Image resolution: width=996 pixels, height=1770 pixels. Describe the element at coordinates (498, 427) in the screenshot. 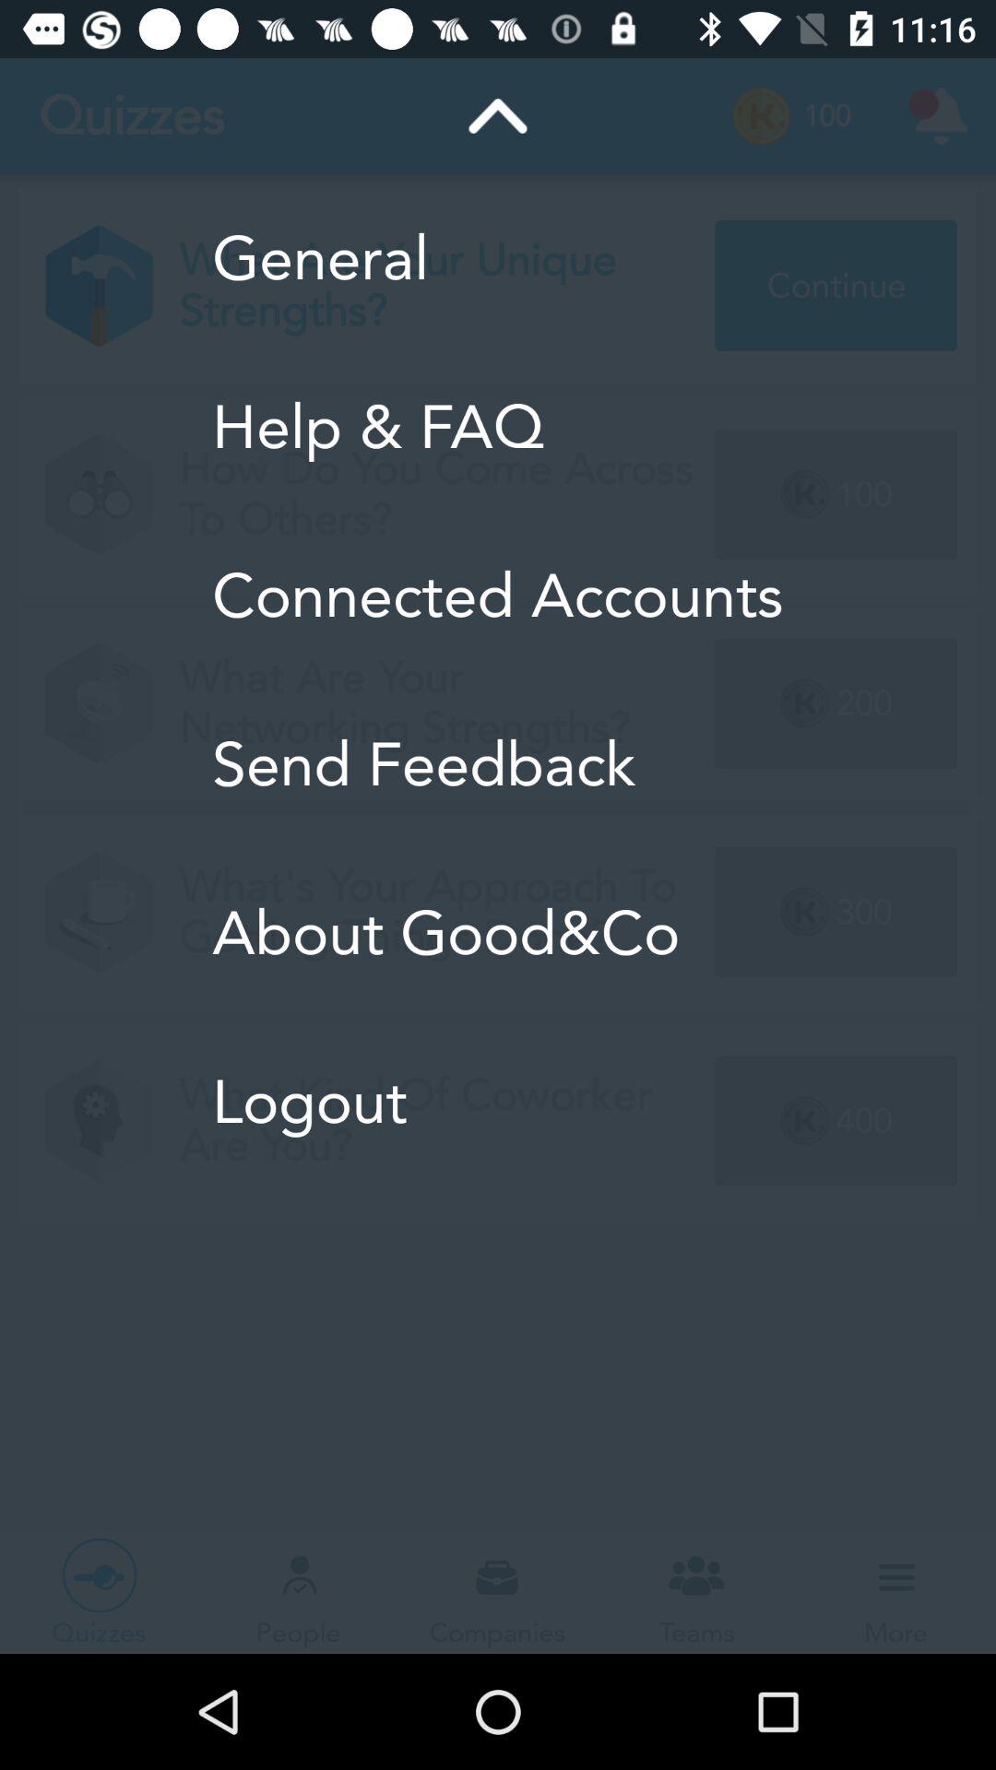

I see `scroll to help & faq` at that location.